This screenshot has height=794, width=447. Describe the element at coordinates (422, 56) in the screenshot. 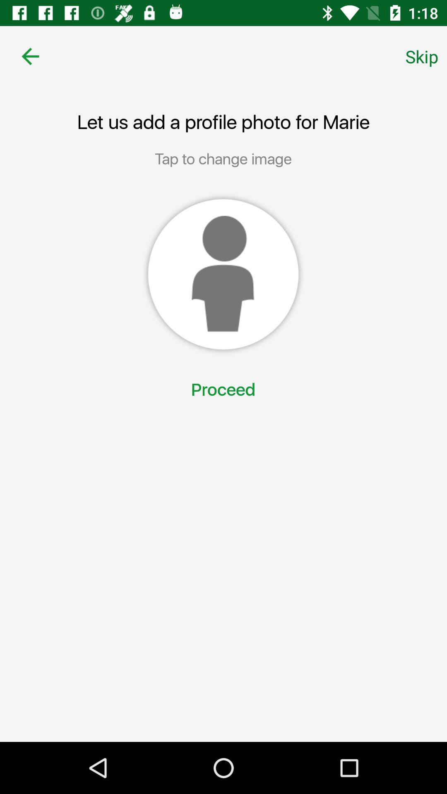

I see `select skip icon` at that location.